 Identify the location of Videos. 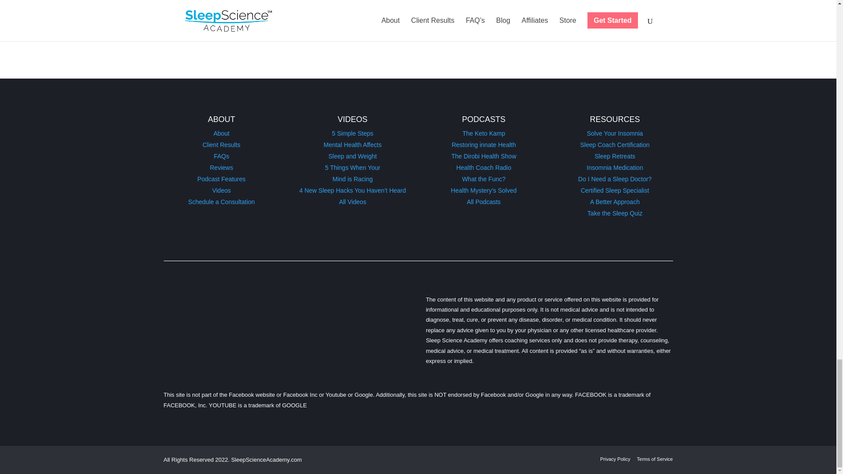
(221, 190).